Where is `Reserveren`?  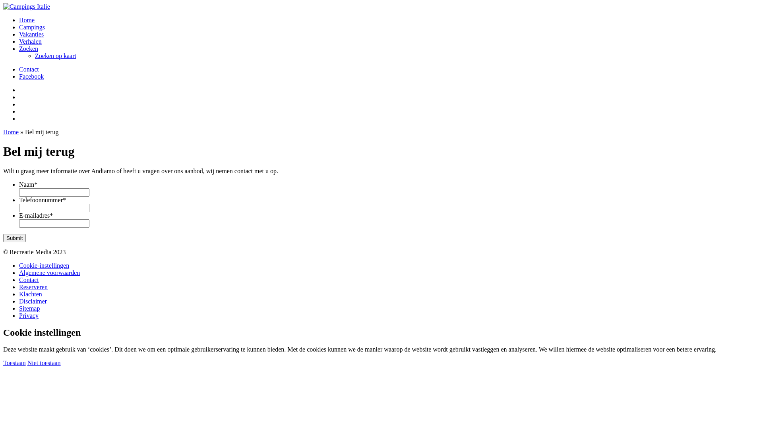
Reserveren is located at coordinates (33, 287).